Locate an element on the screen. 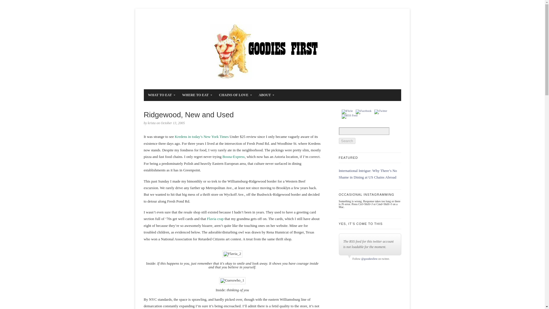 This screenshot has width=549, height=309. WHERE TO EAT is located at coordinates (196, 95).